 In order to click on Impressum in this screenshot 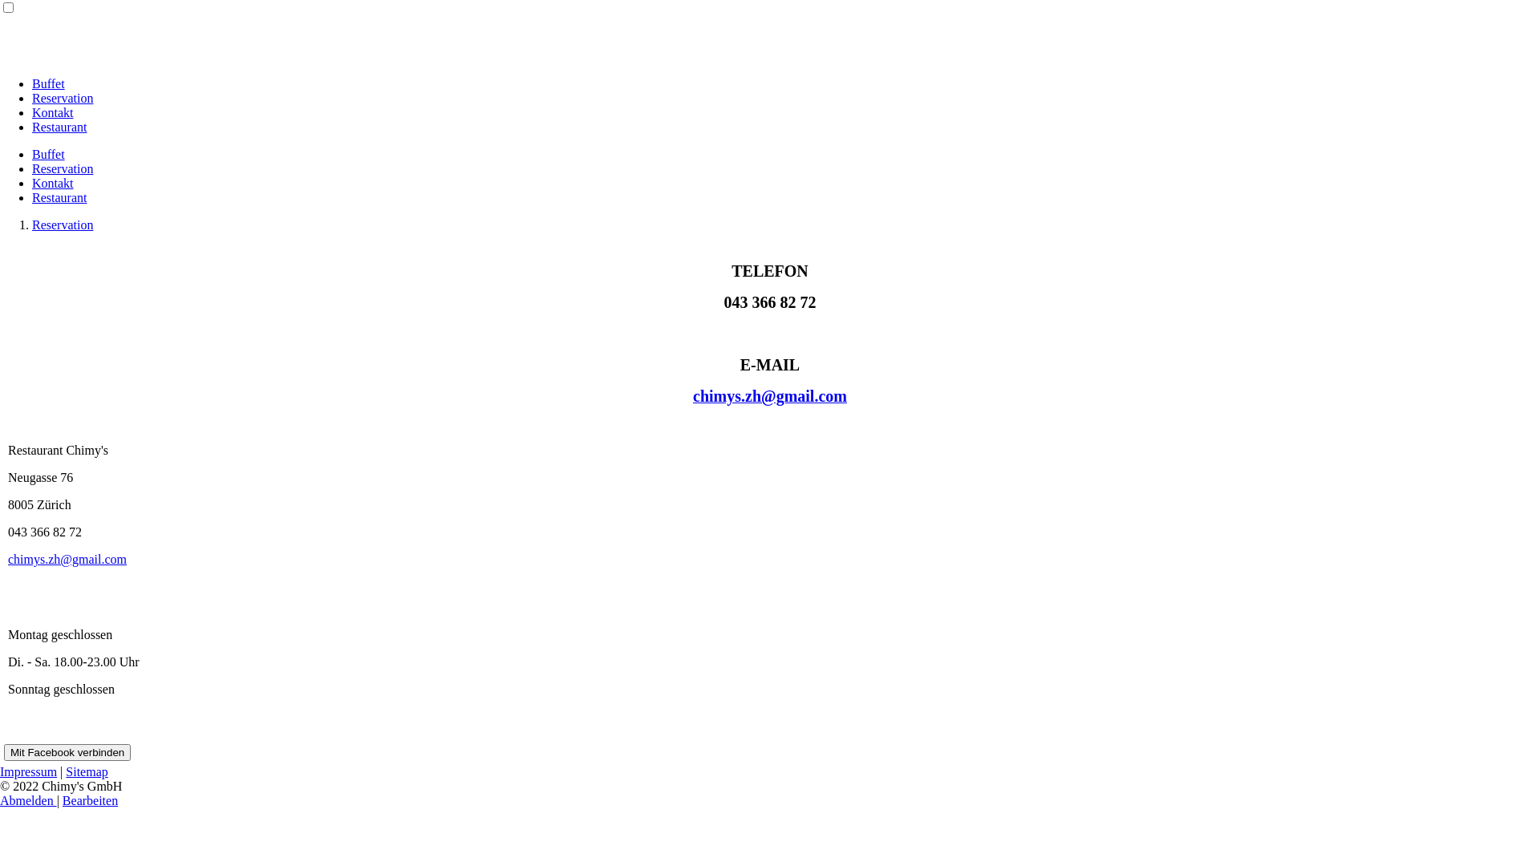, I will do `click(29, 771)`.